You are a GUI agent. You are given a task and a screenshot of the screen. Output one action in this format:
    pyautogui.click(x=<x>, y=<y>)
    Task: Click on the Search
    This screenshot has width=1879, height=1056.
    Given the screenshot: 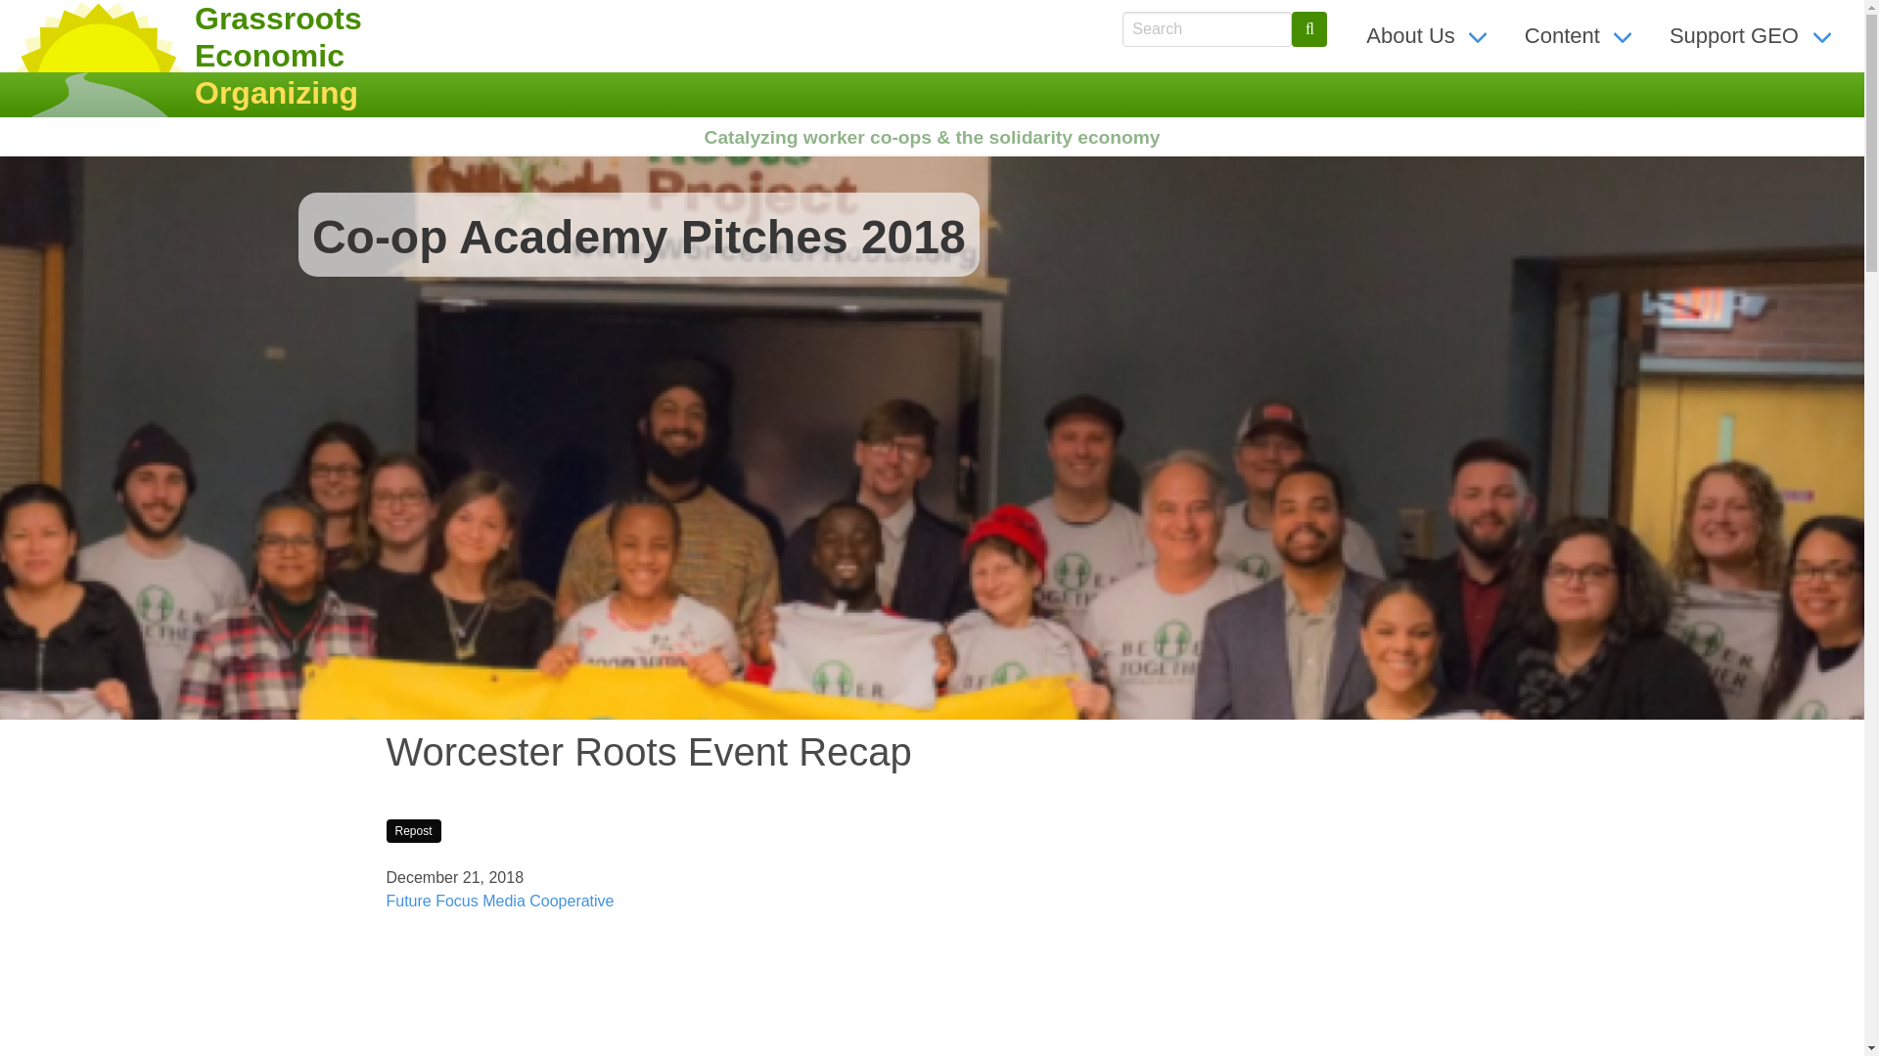 What is the action you would take?
    pyautogui.click(x=1309, y=28)
    